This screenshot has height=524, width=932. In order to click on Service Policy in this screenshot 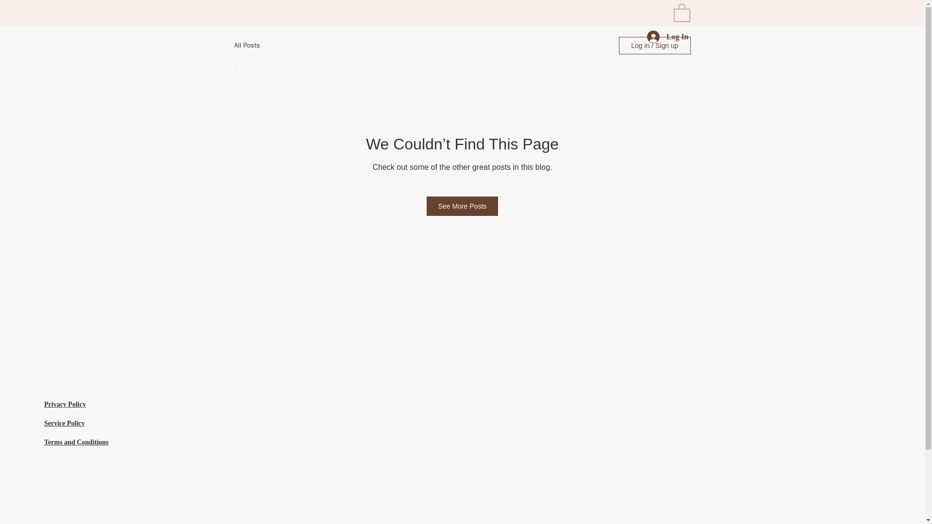, I will do `click(64, 423)`.